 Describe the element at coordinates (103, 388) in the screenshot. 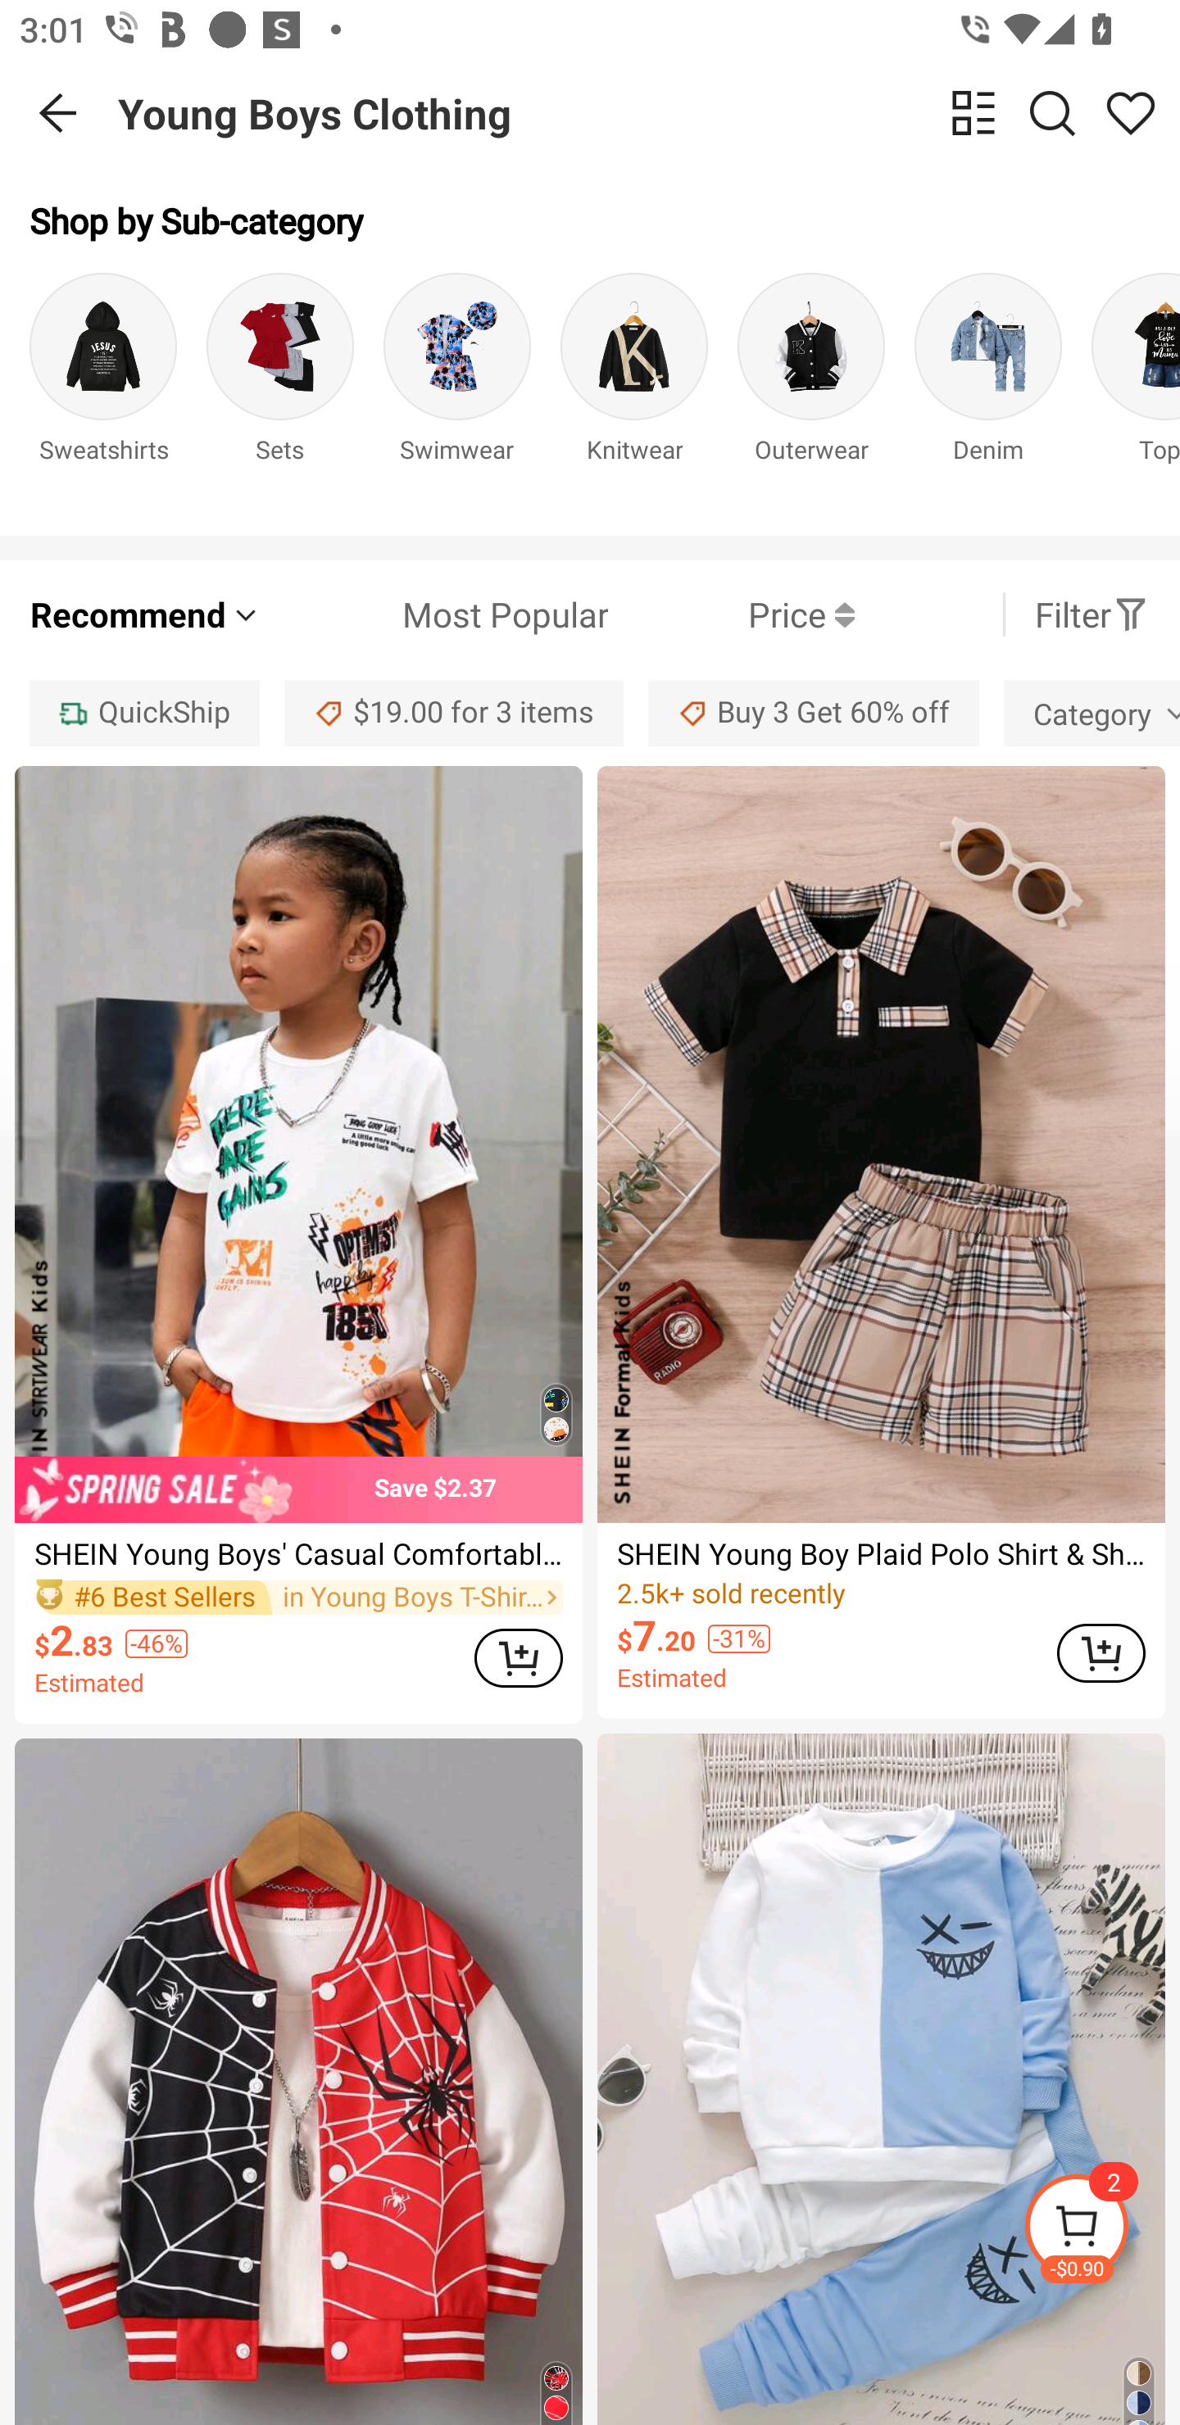

I see `Sweatshirts` at that location.